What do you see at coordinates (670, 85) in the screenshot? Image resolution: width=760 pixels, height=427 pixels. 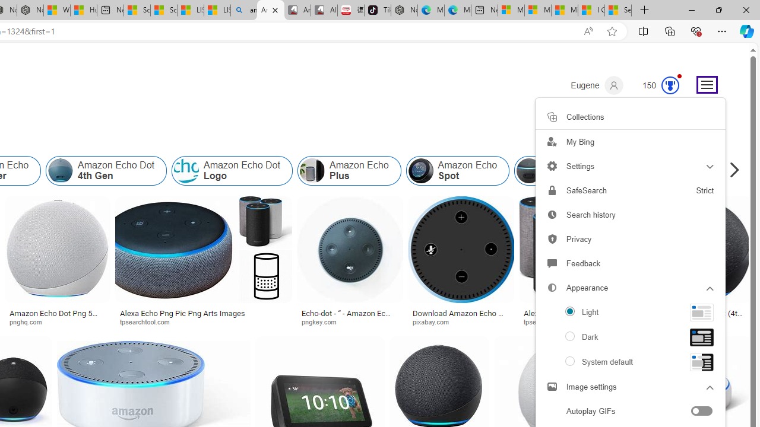 I see `Class: medal-svg-animation` at bounding box center [670, 85].